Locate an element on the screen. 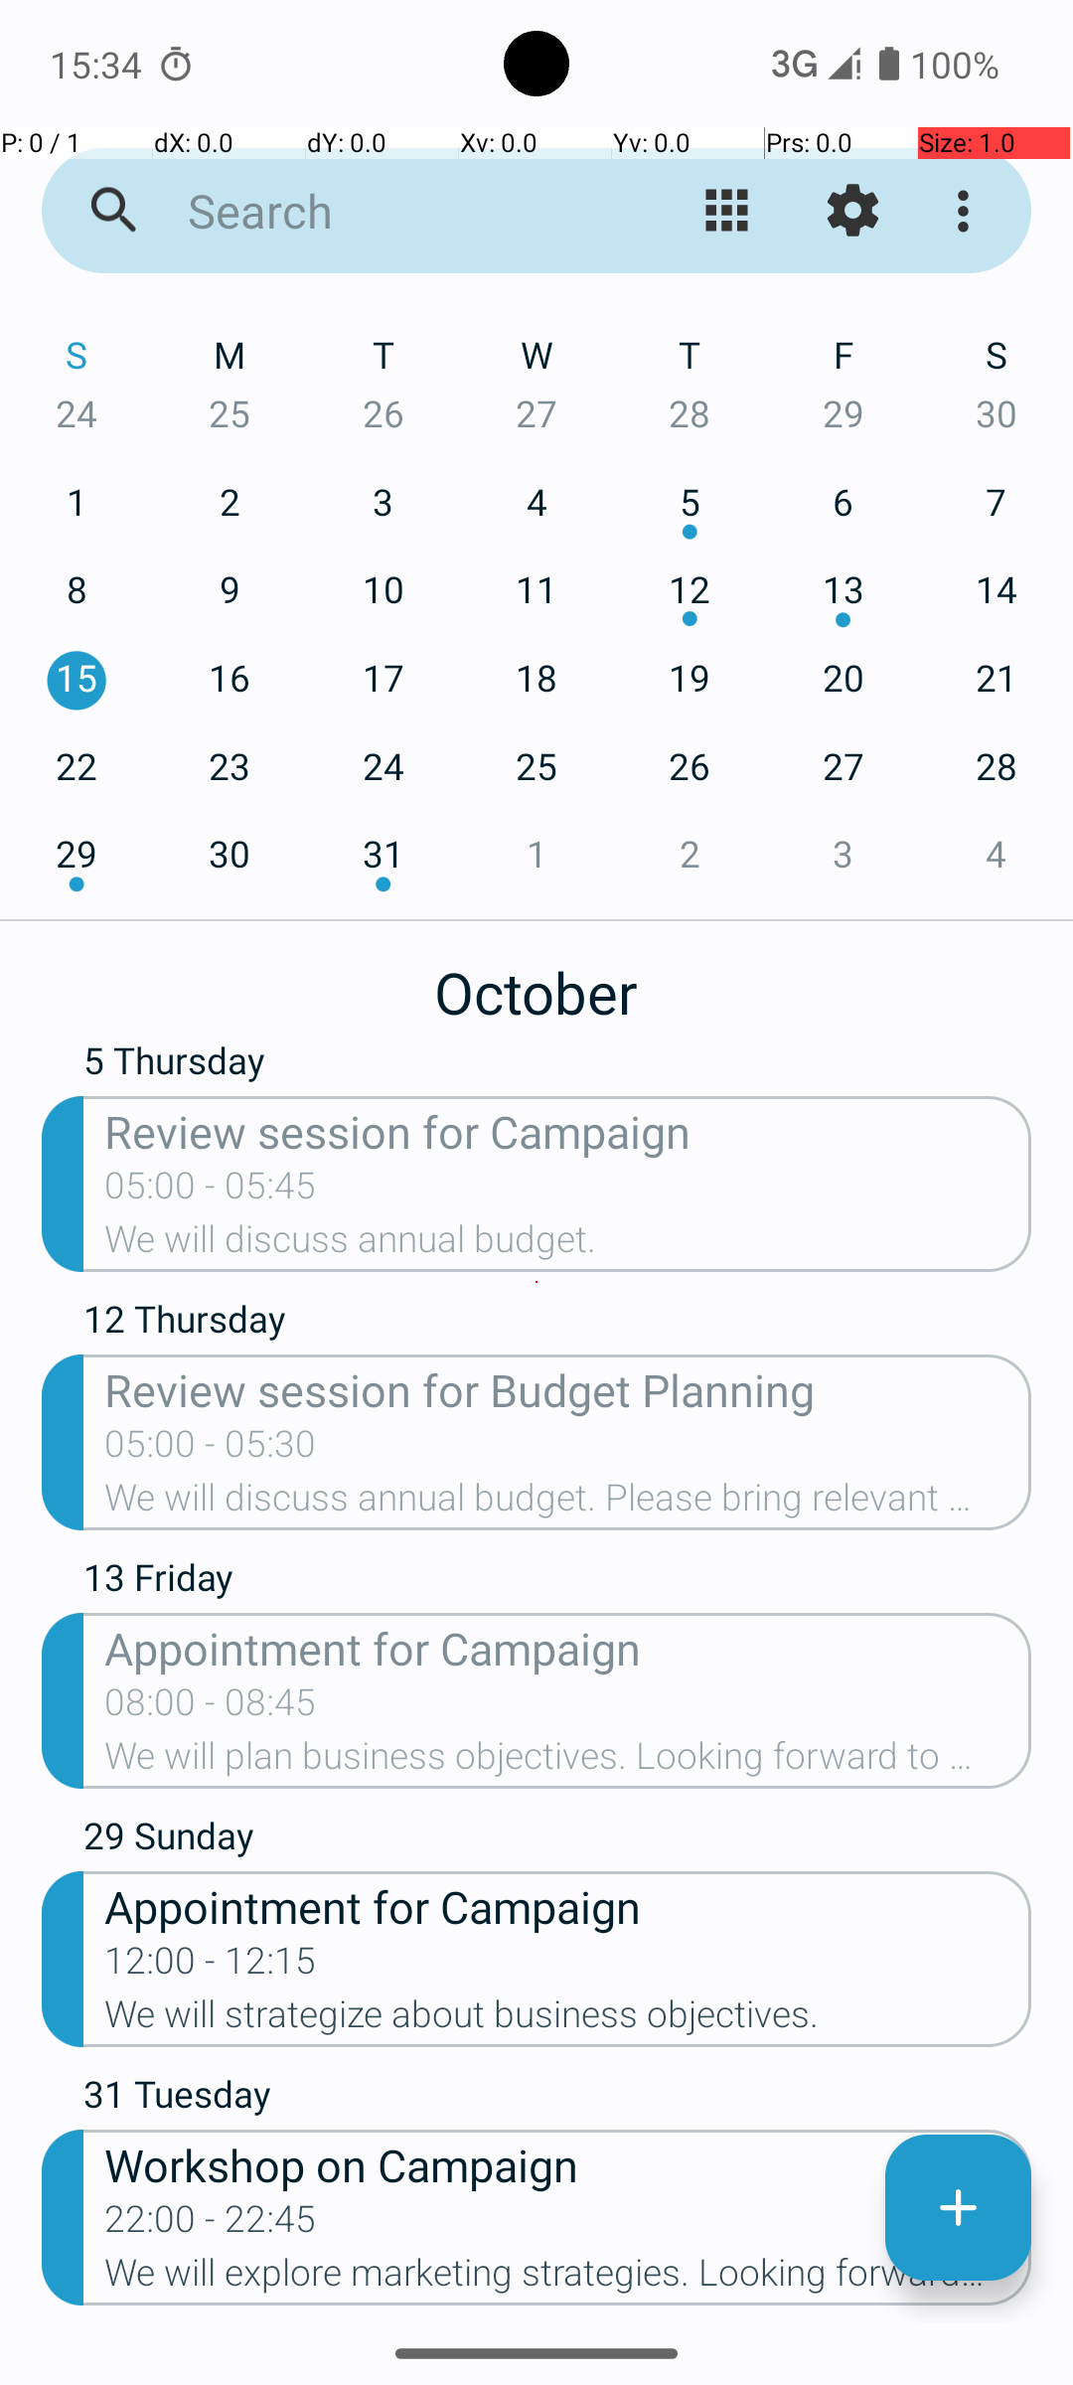 The height and width of the screenshot is (2385, 1073). 08:00 - 08:45 is located at coordinates (211, 1708).